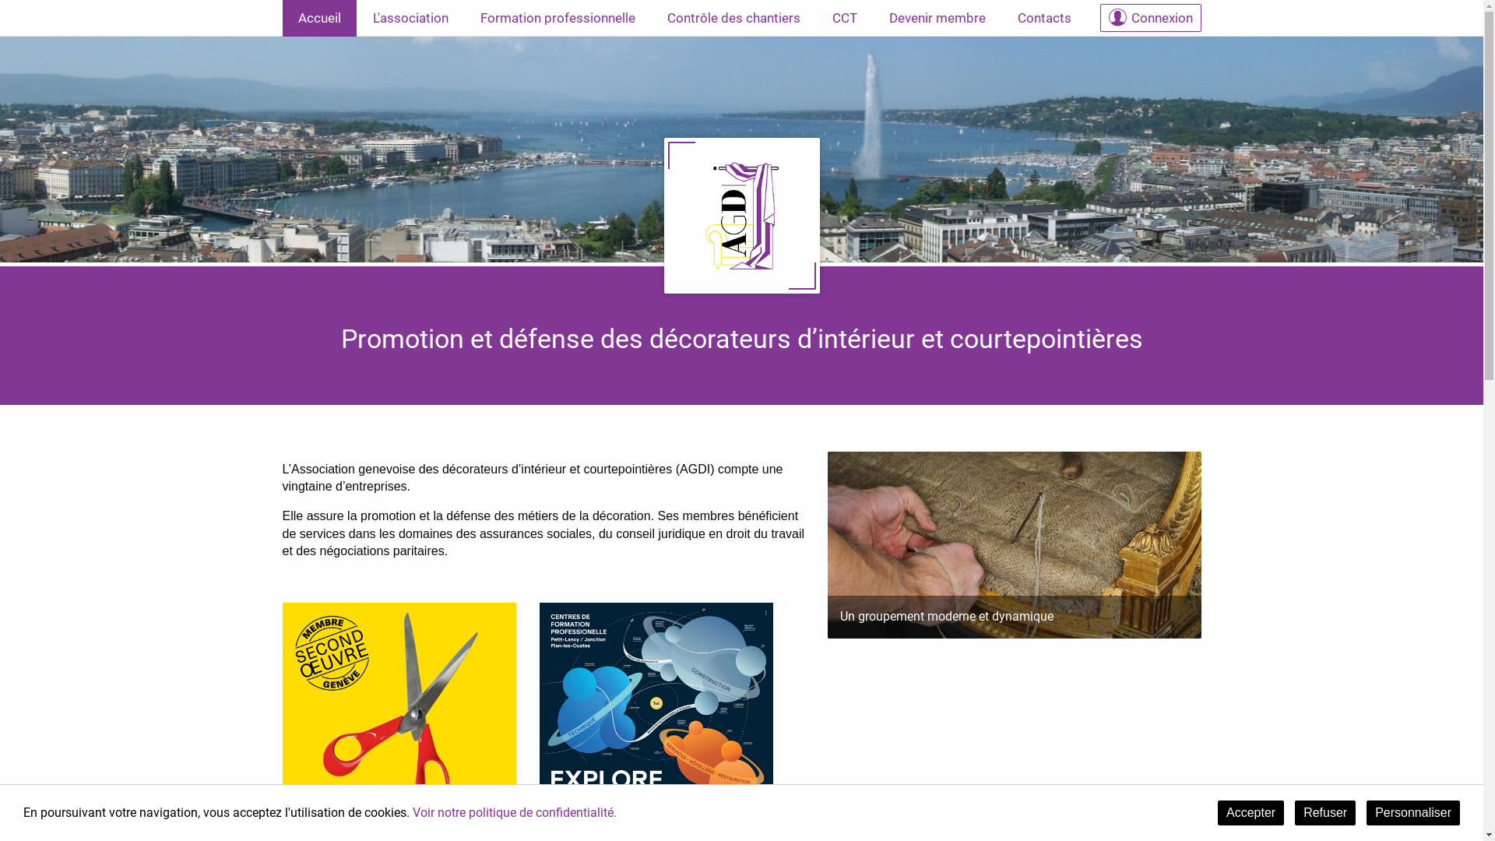  Describe the element at coordinates (410, 19) in the screenshot. I see `L'association` at that location.